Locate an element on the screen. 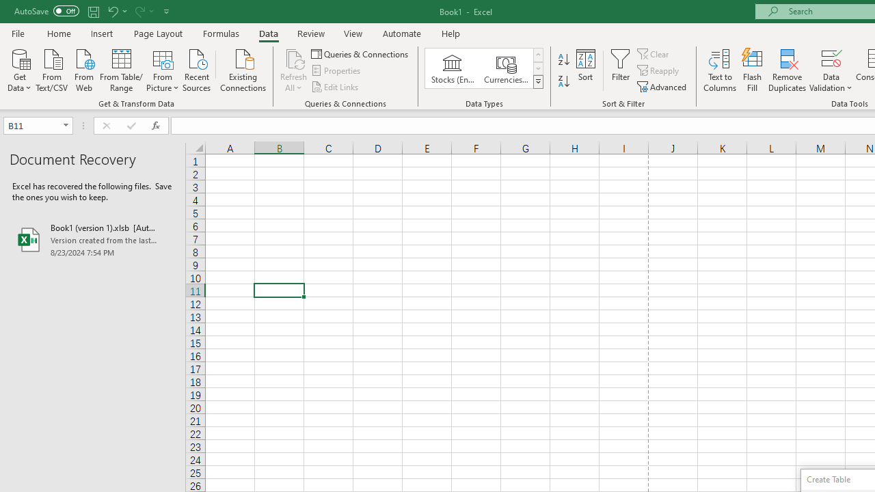 The width and height of the screenshot is (875, 492). Filter is located at coordinates (621, 70).